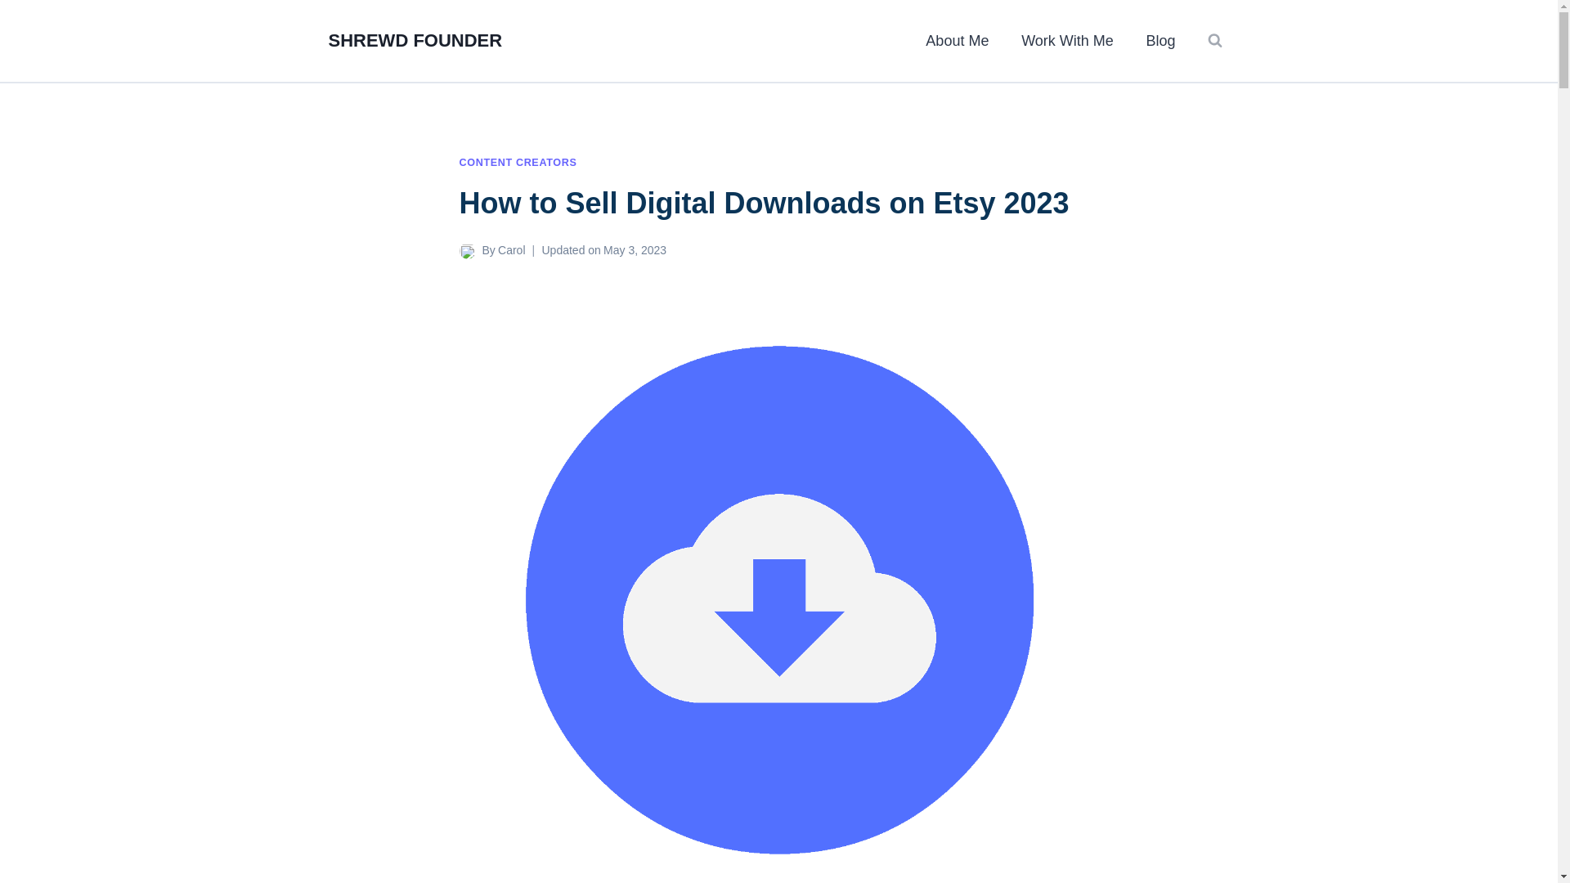 Image resolution: width=1570 pixels, height=883 pixels. What do you see at coordinates (957, 41) in the screenshot?
I see `About Me` at bounding box center [957, 41].